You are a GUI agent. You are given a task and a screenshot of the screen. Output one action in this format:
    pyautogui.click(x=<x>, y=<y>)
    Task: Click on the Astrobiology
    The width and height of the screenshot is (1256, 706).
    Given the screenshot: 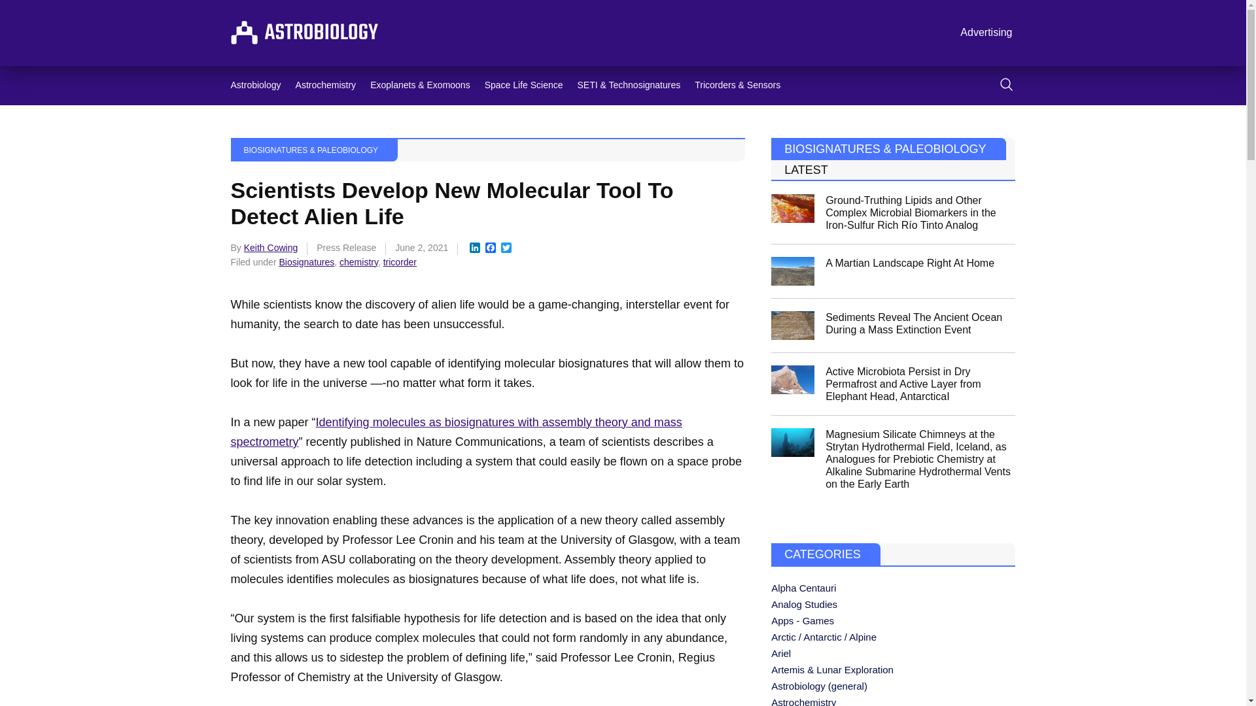 What is the action you would take?
    pyautogui.click(x=255, y=85)
    